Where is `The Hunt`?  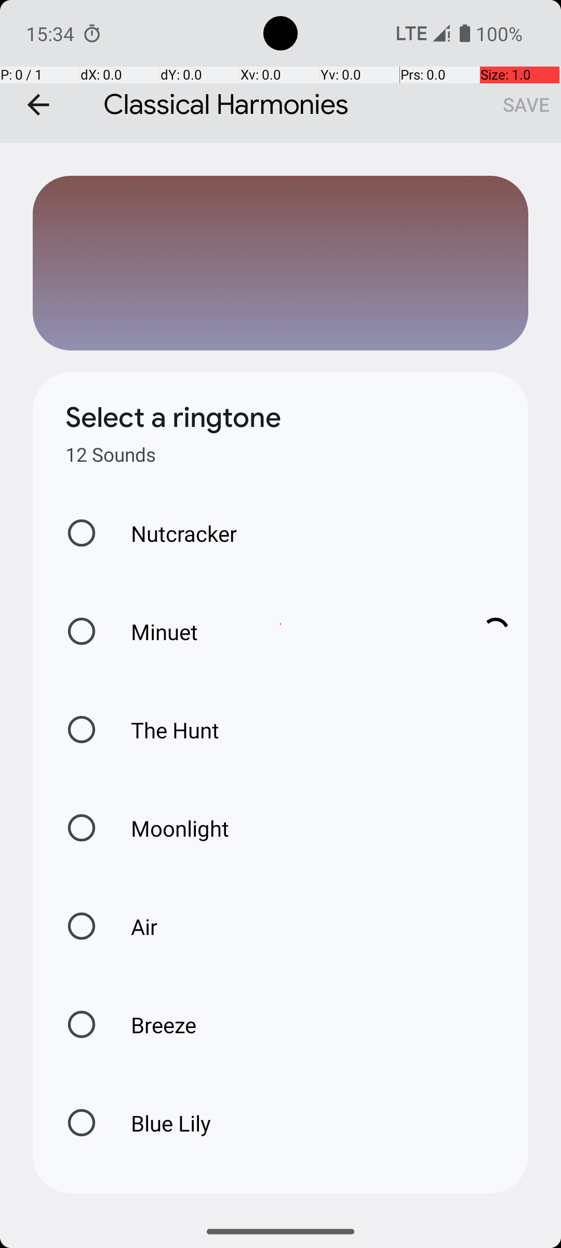
The Hunt is located at coordinates (164, 730).